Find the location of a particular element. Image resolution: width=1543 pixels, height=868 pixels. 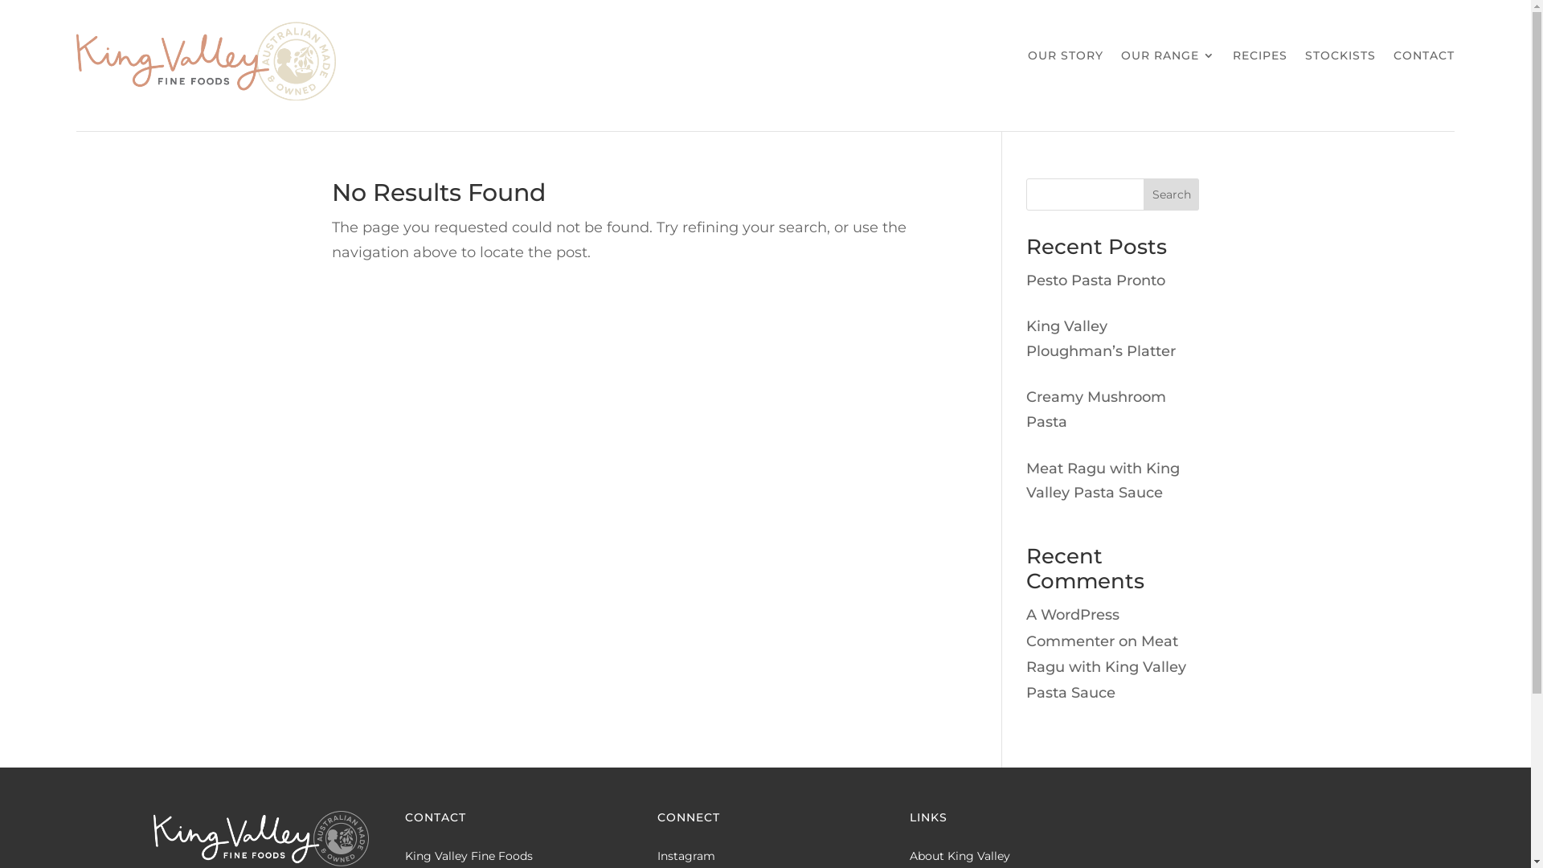

Creamy Mushroom Pasta is located at coordinates (1096, 410).